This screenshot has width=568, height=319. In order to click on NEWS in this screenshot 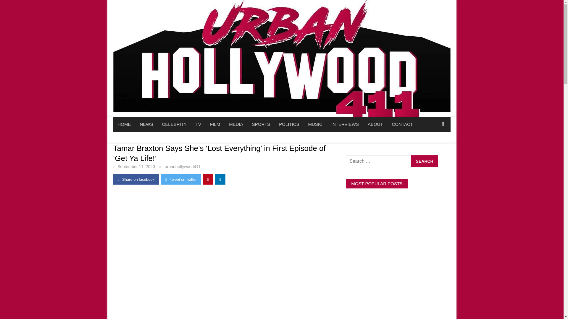, I will do `click(147, 124)`.